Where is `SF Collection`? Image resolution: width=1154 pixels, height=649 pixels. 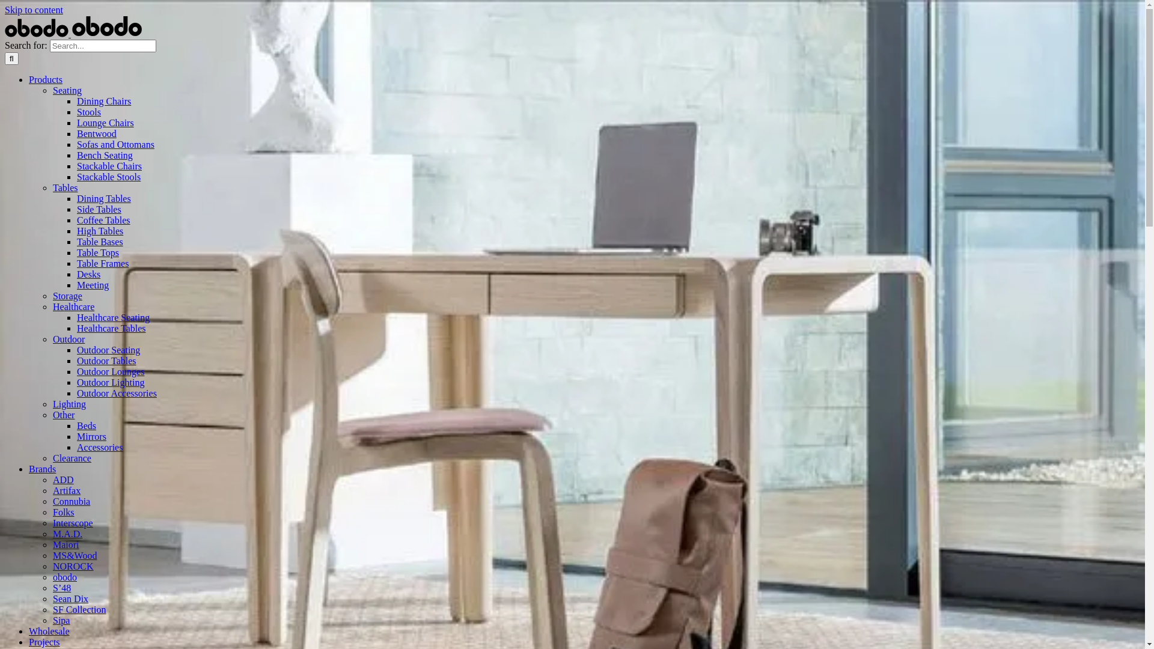 SF Collection is located at coordinates (79, 609).